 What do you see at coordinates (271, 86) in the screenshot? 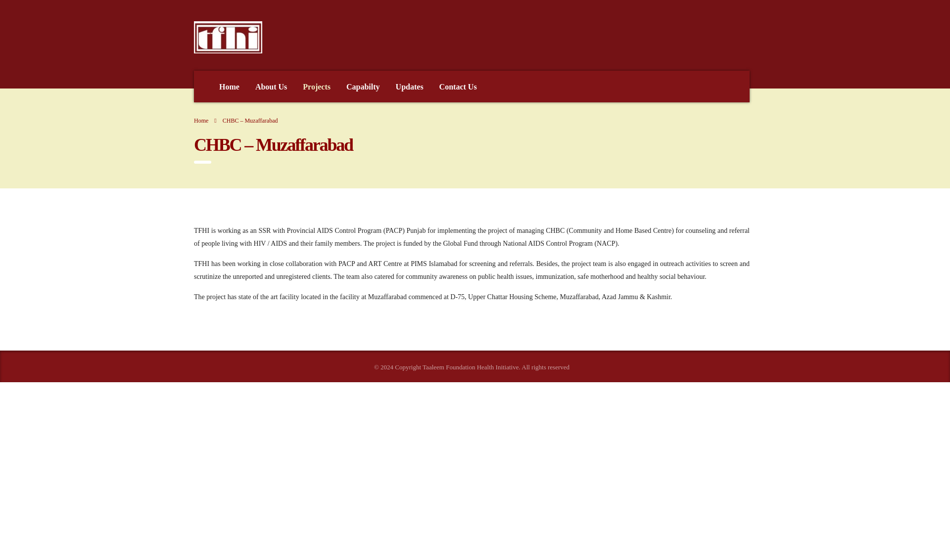
I see `About Us` at bounding box center [271, 86].